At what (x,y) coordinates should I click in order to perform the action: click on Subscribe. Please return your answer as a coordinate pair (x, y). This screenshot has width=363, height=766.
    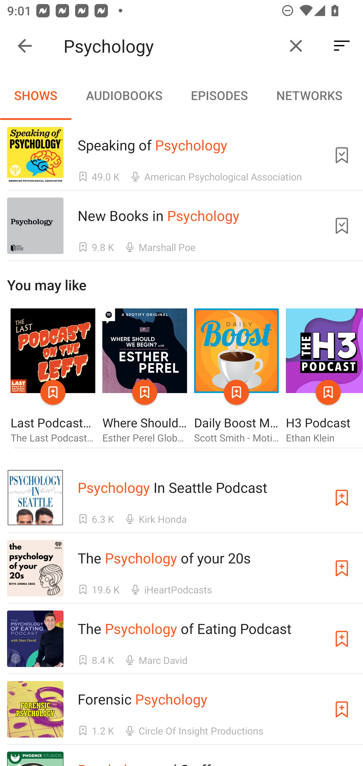
    Looking at the image, I should click on (342, 498).